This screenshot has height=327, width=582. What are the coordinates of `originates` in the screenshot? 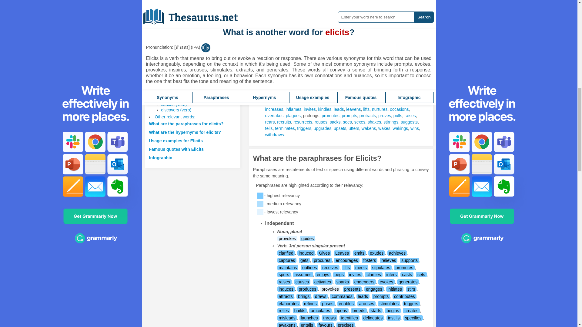 It's located at (274, 13).